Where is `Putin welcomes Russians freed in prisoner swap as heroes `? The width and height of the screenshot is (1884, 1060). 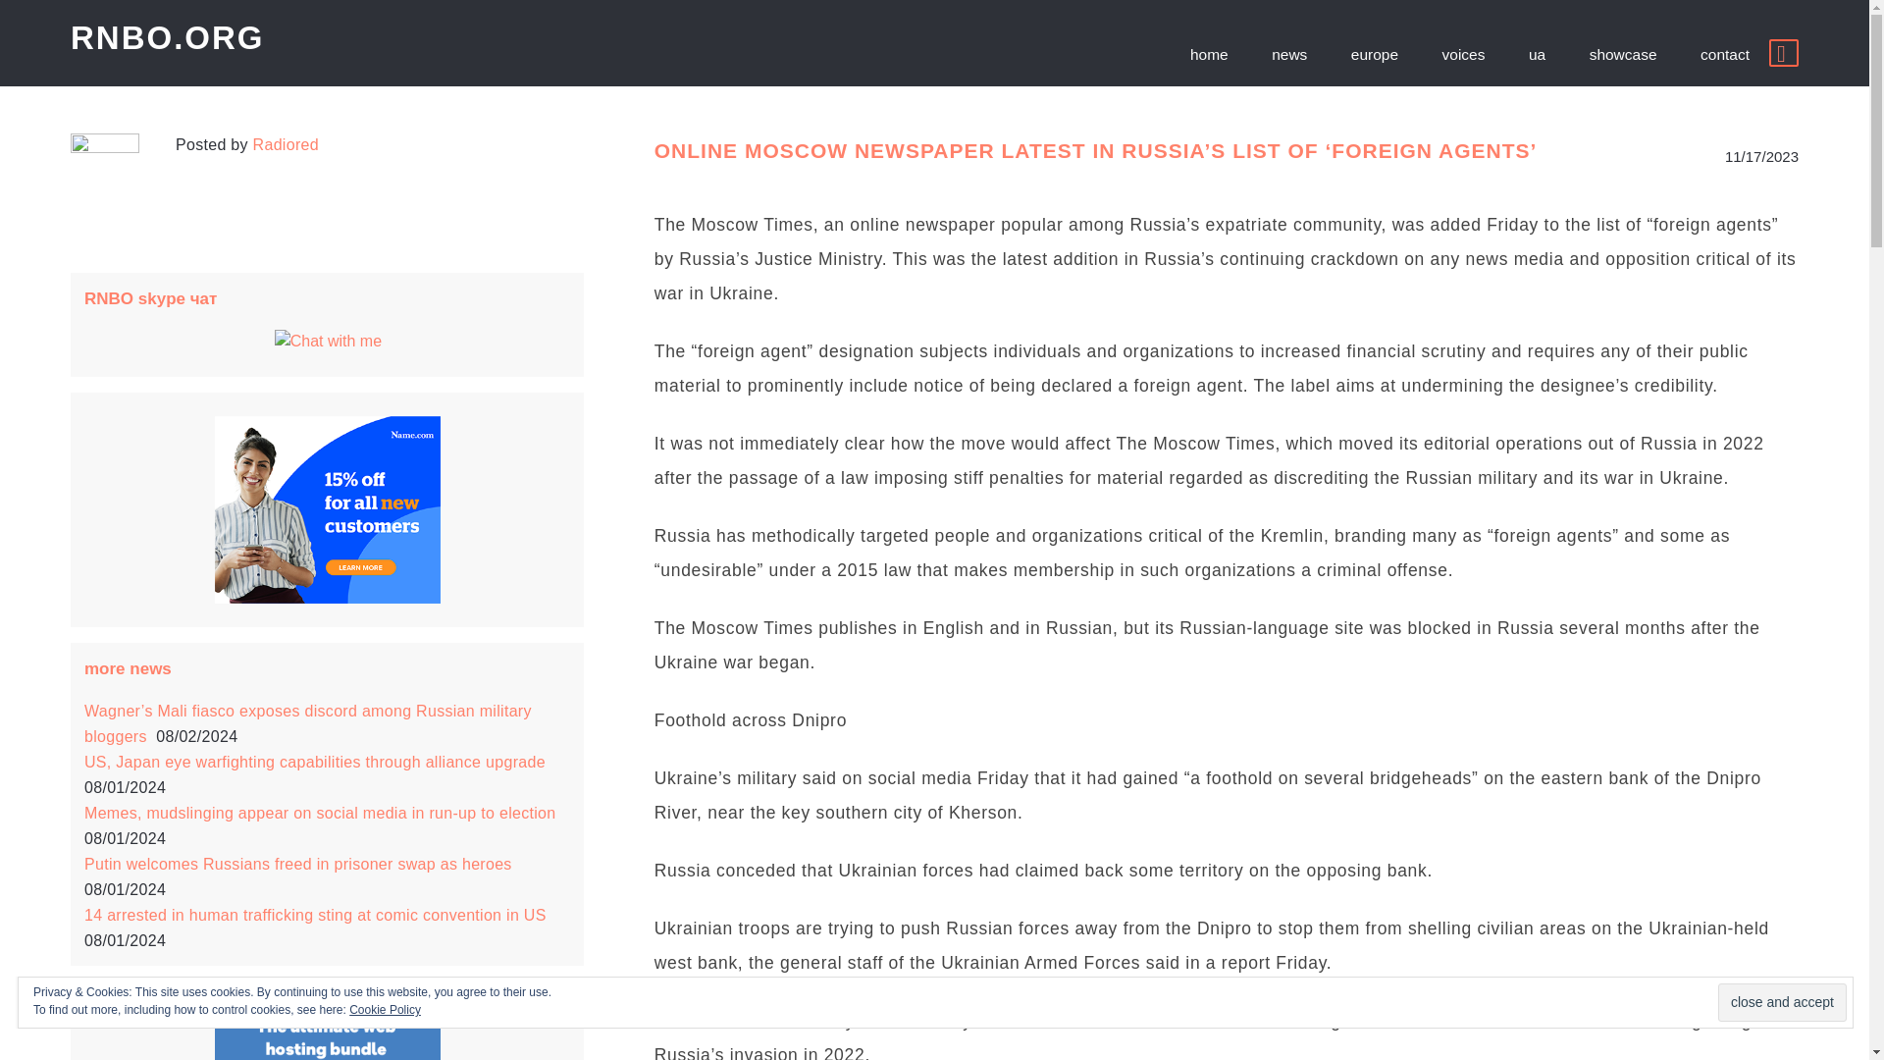 Putin welcomes Russians freed in prisoner swap as heroes  is located at coordinates (300, 864).